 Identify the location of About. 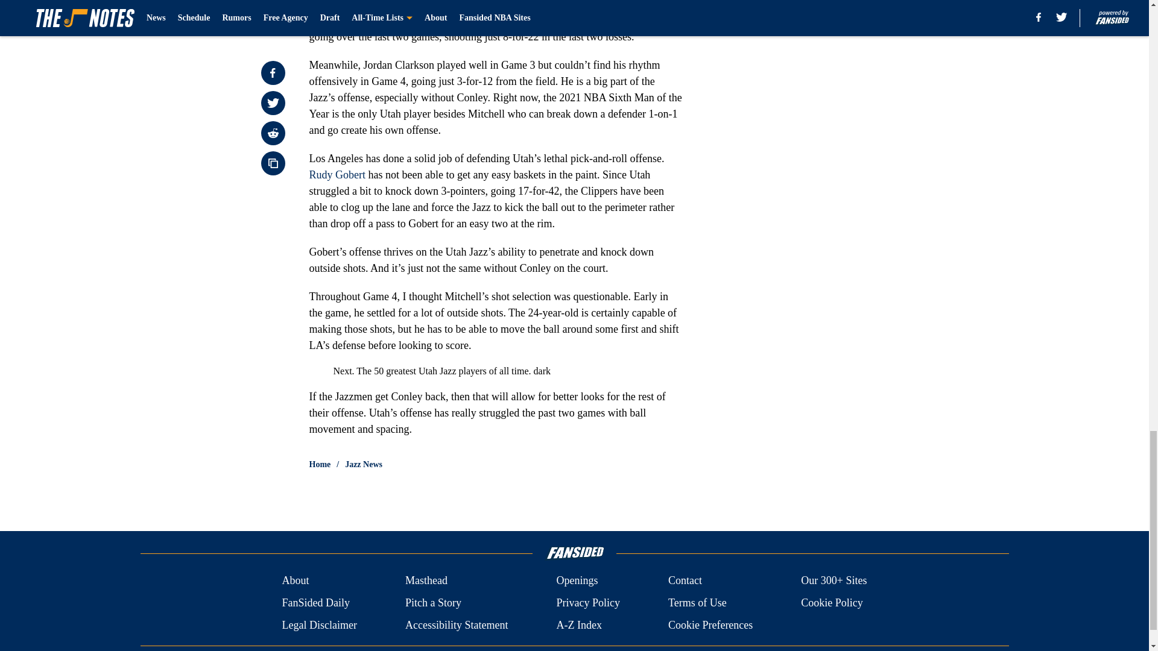
(295, 581).